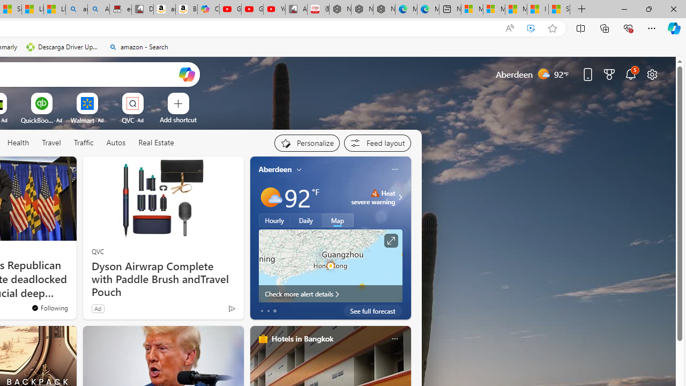 This screenshot has height=386, width=686. What do you see at coordinates (262, 311) in the screenshot?
I see `tab-0` at bounding box center [262, 311].